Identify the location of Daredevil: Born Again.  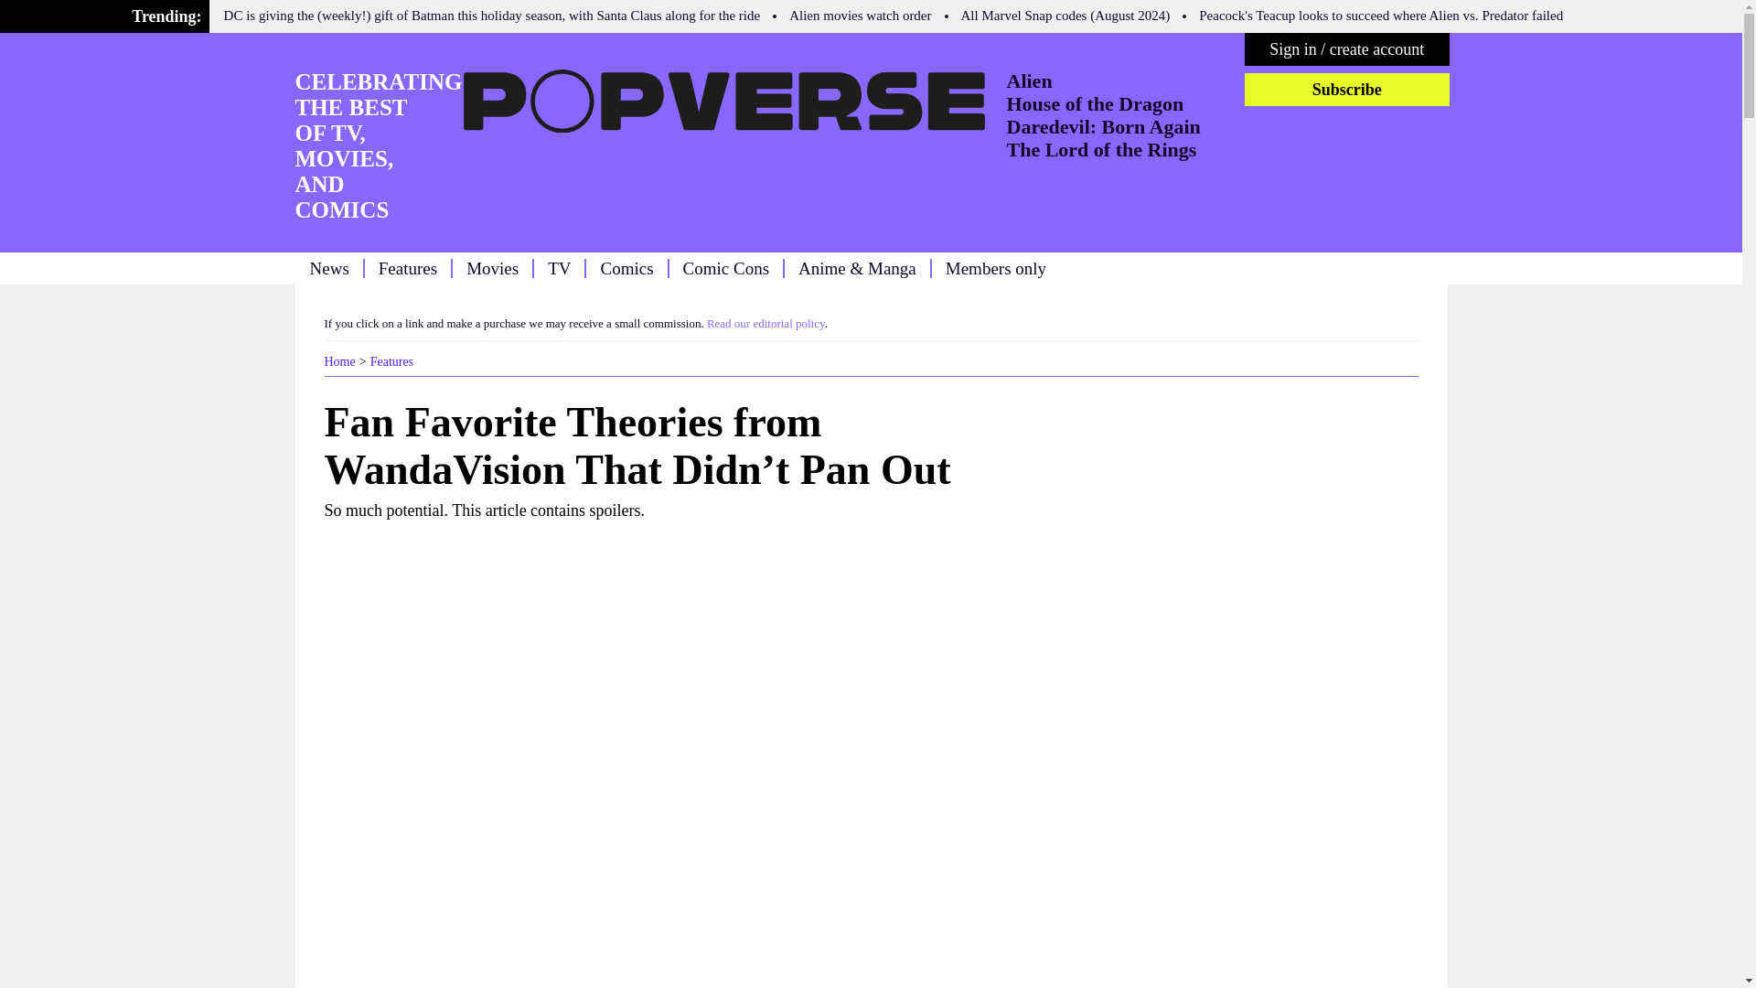
(1103, 126).